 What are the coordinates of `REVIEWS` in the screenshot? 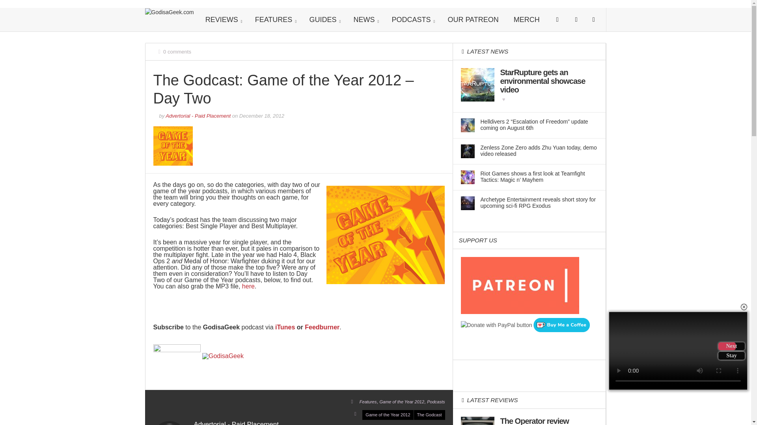 It's located at (222, 20).